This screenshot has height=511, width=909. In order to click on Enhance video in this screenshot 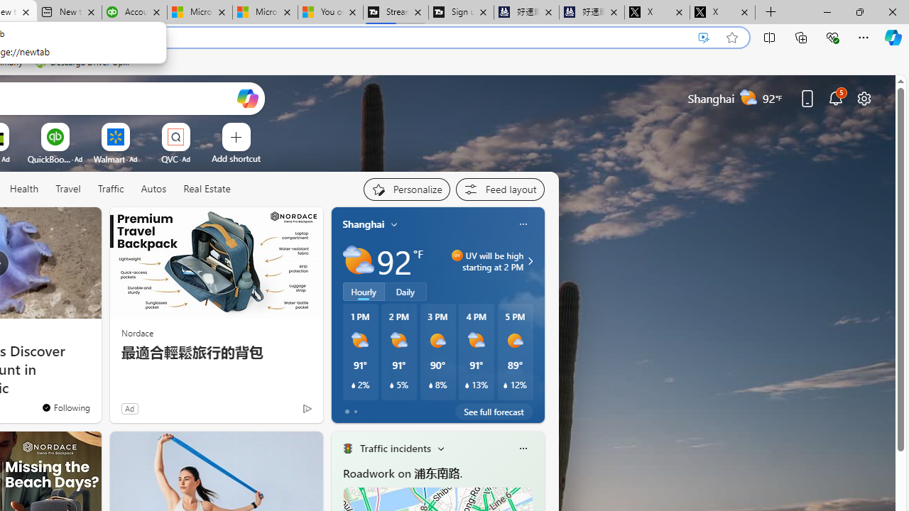, I will do `click(704, 38)`.